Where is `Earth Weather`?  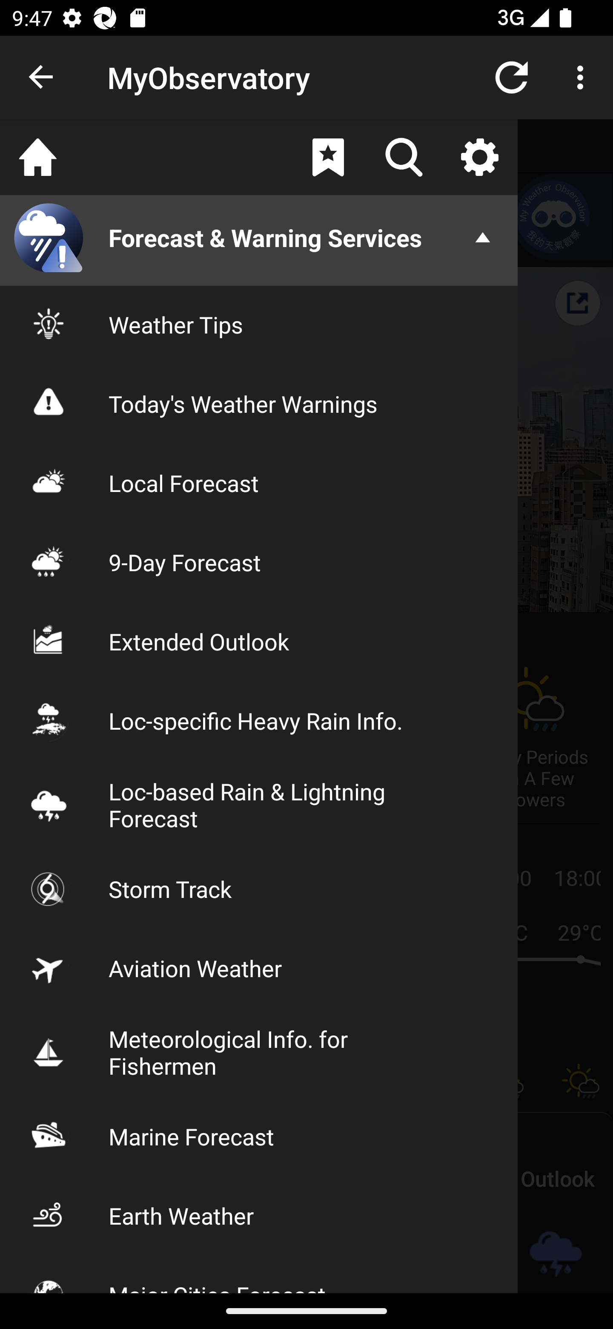
Earth Weather is located at coordinates (259, 1215).